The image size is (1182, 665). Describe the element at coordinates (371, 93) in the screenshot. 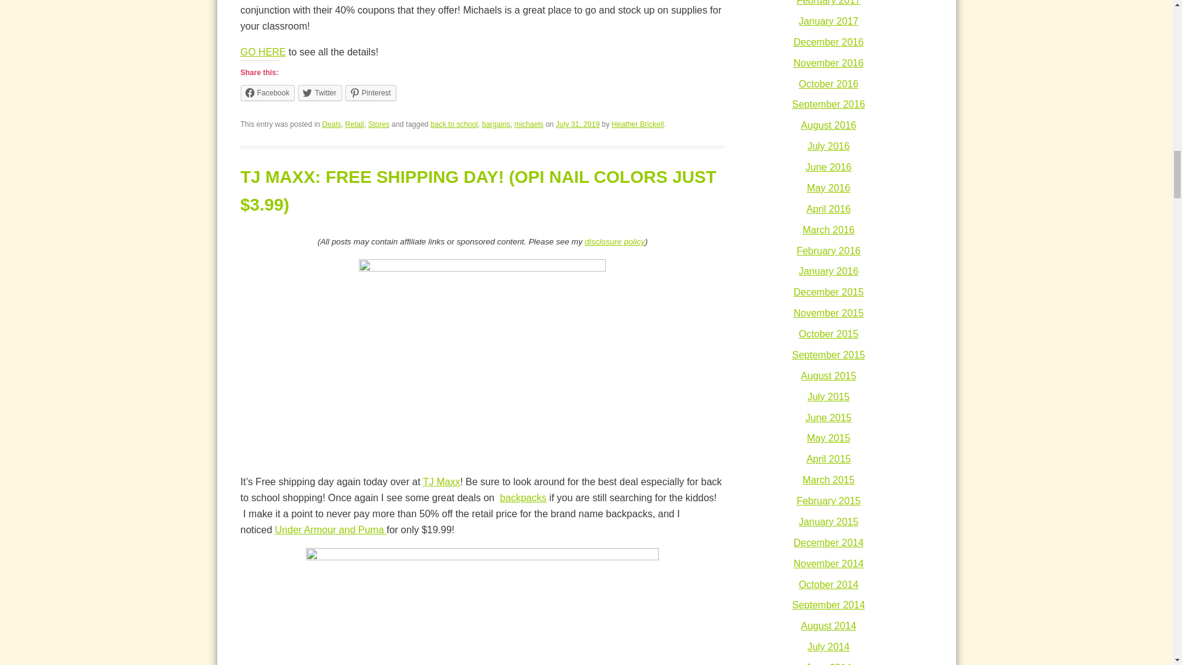

I see `Click to share on Pinterest` at that location.